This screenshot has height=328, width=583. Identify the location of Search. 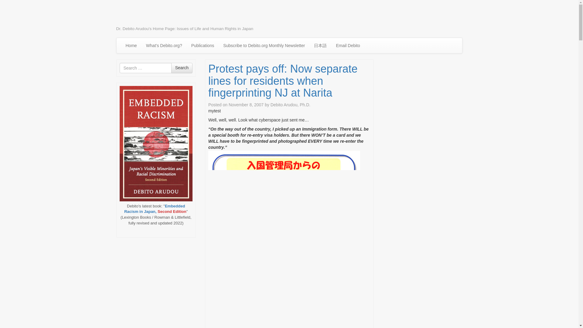
(182, 68).